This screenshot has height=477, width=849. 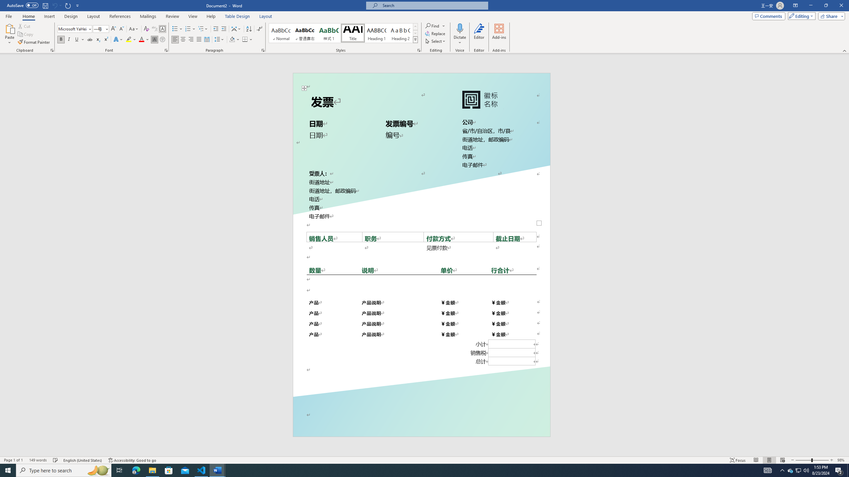 I want to click on Save, so click(x=45, y=5).